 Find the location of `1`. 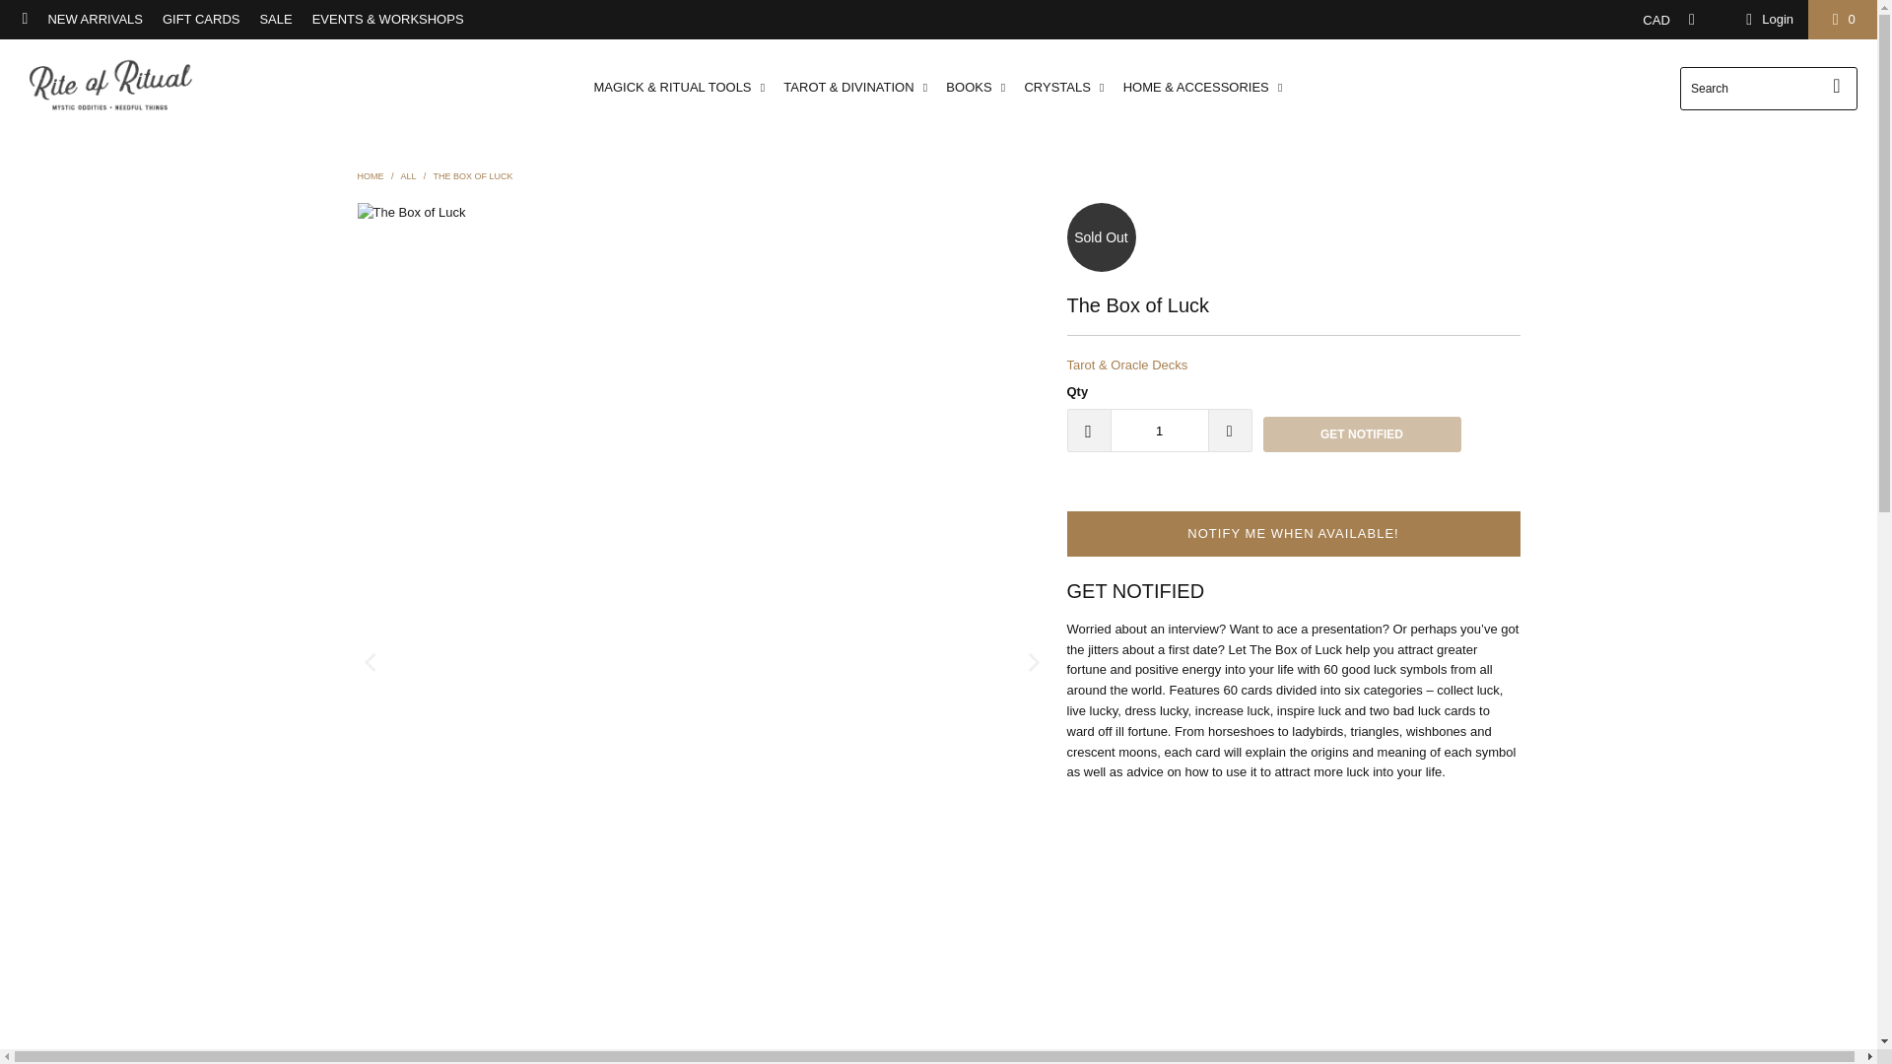

1 is located at coordinates (1159, 430).